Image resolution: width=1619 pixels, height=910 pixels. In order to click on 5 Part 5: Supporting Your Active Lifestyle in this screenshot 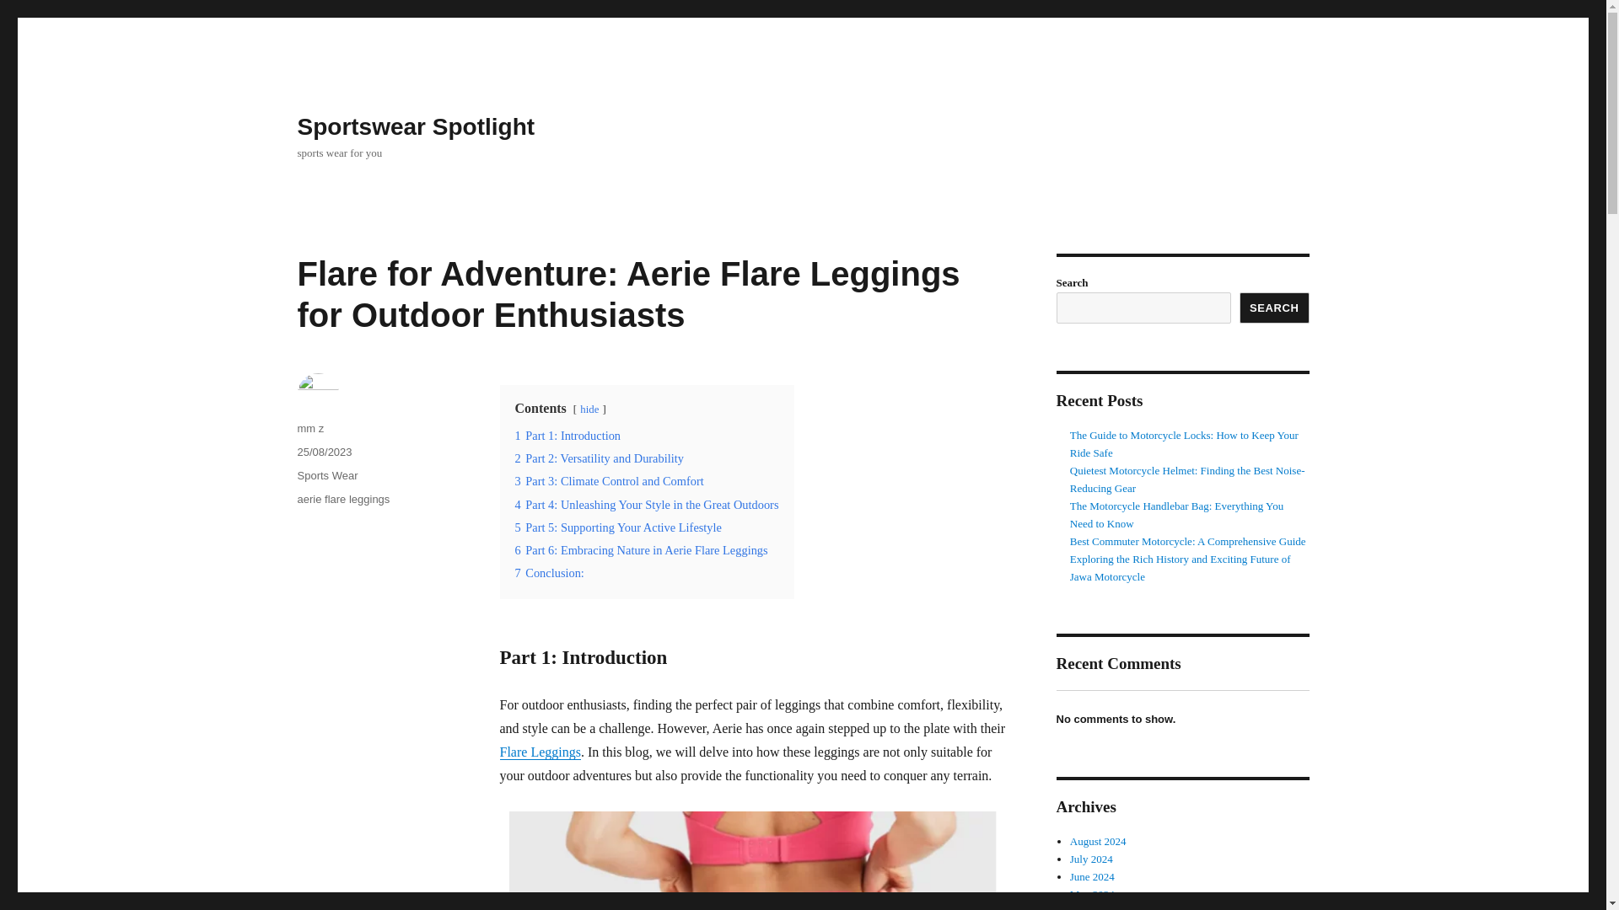, I will do `click(617, 527)`.